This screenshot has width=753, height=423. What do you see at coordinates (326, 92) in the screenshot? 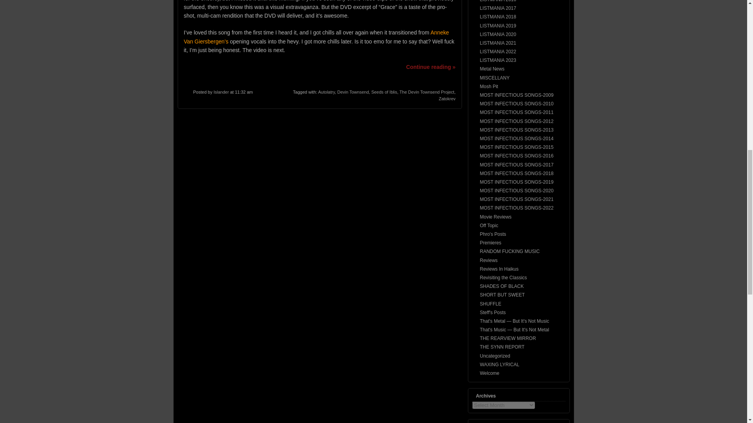
I see `Autolatry` at bounding box center [326, 92].